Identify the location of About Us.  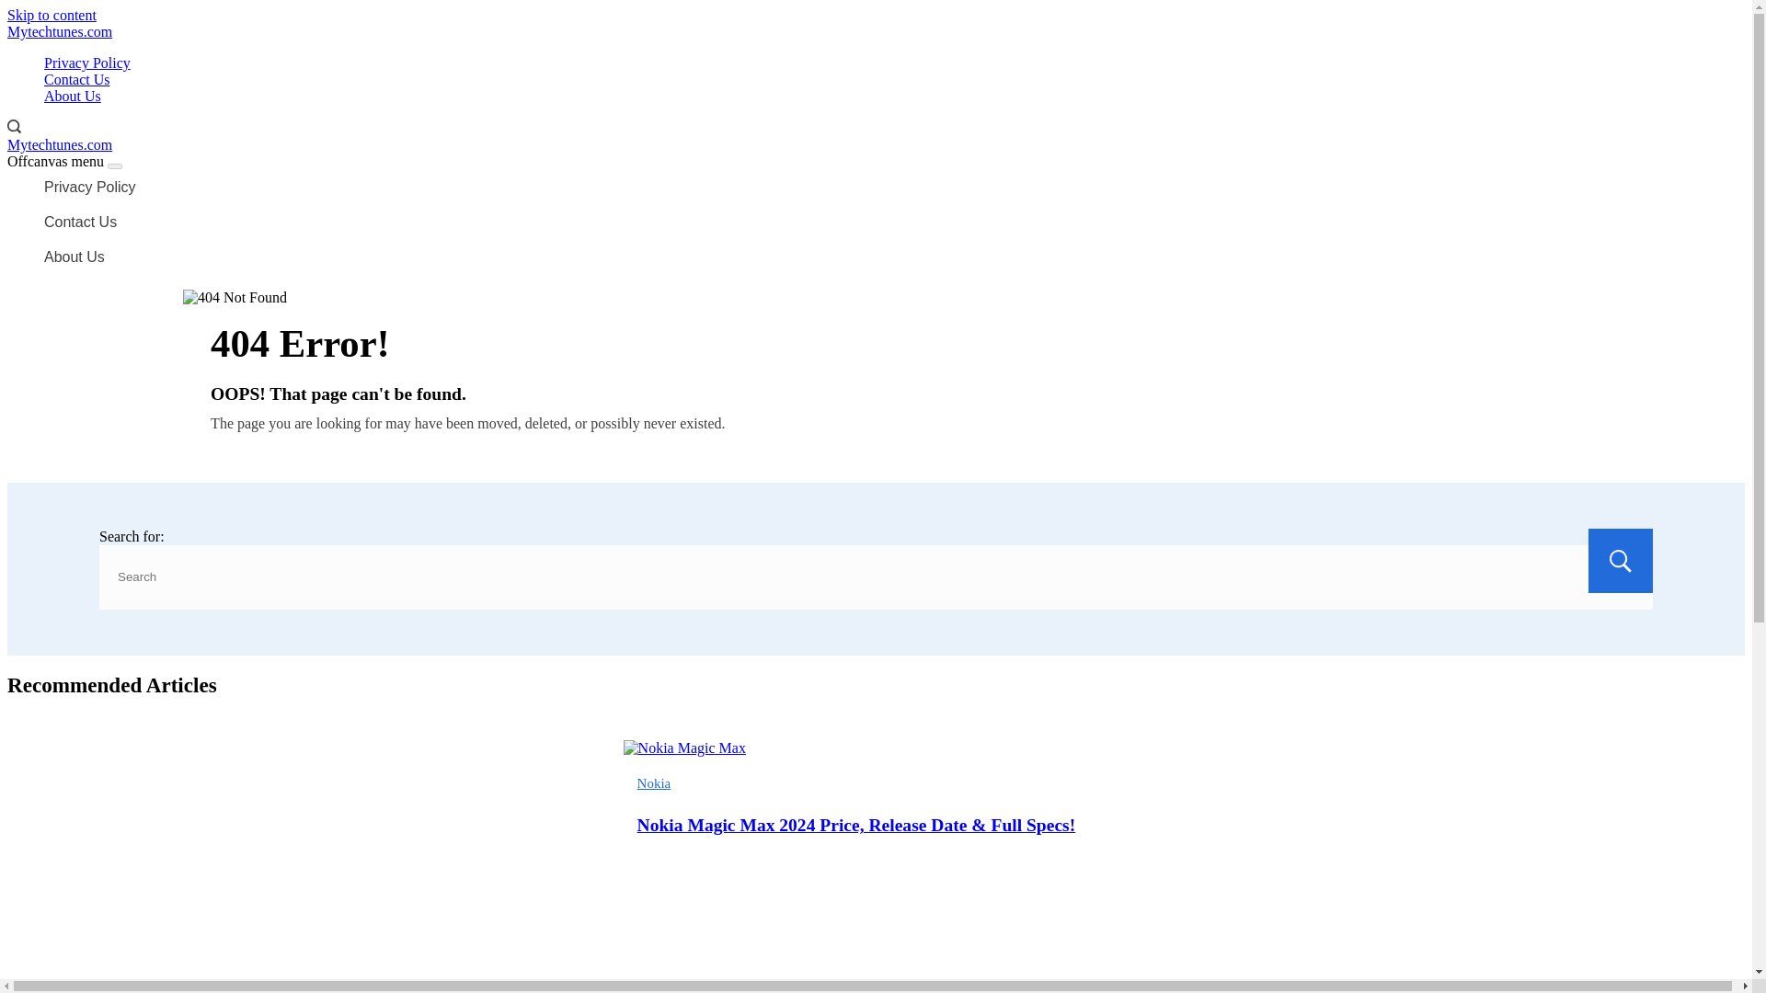
(894, 257).